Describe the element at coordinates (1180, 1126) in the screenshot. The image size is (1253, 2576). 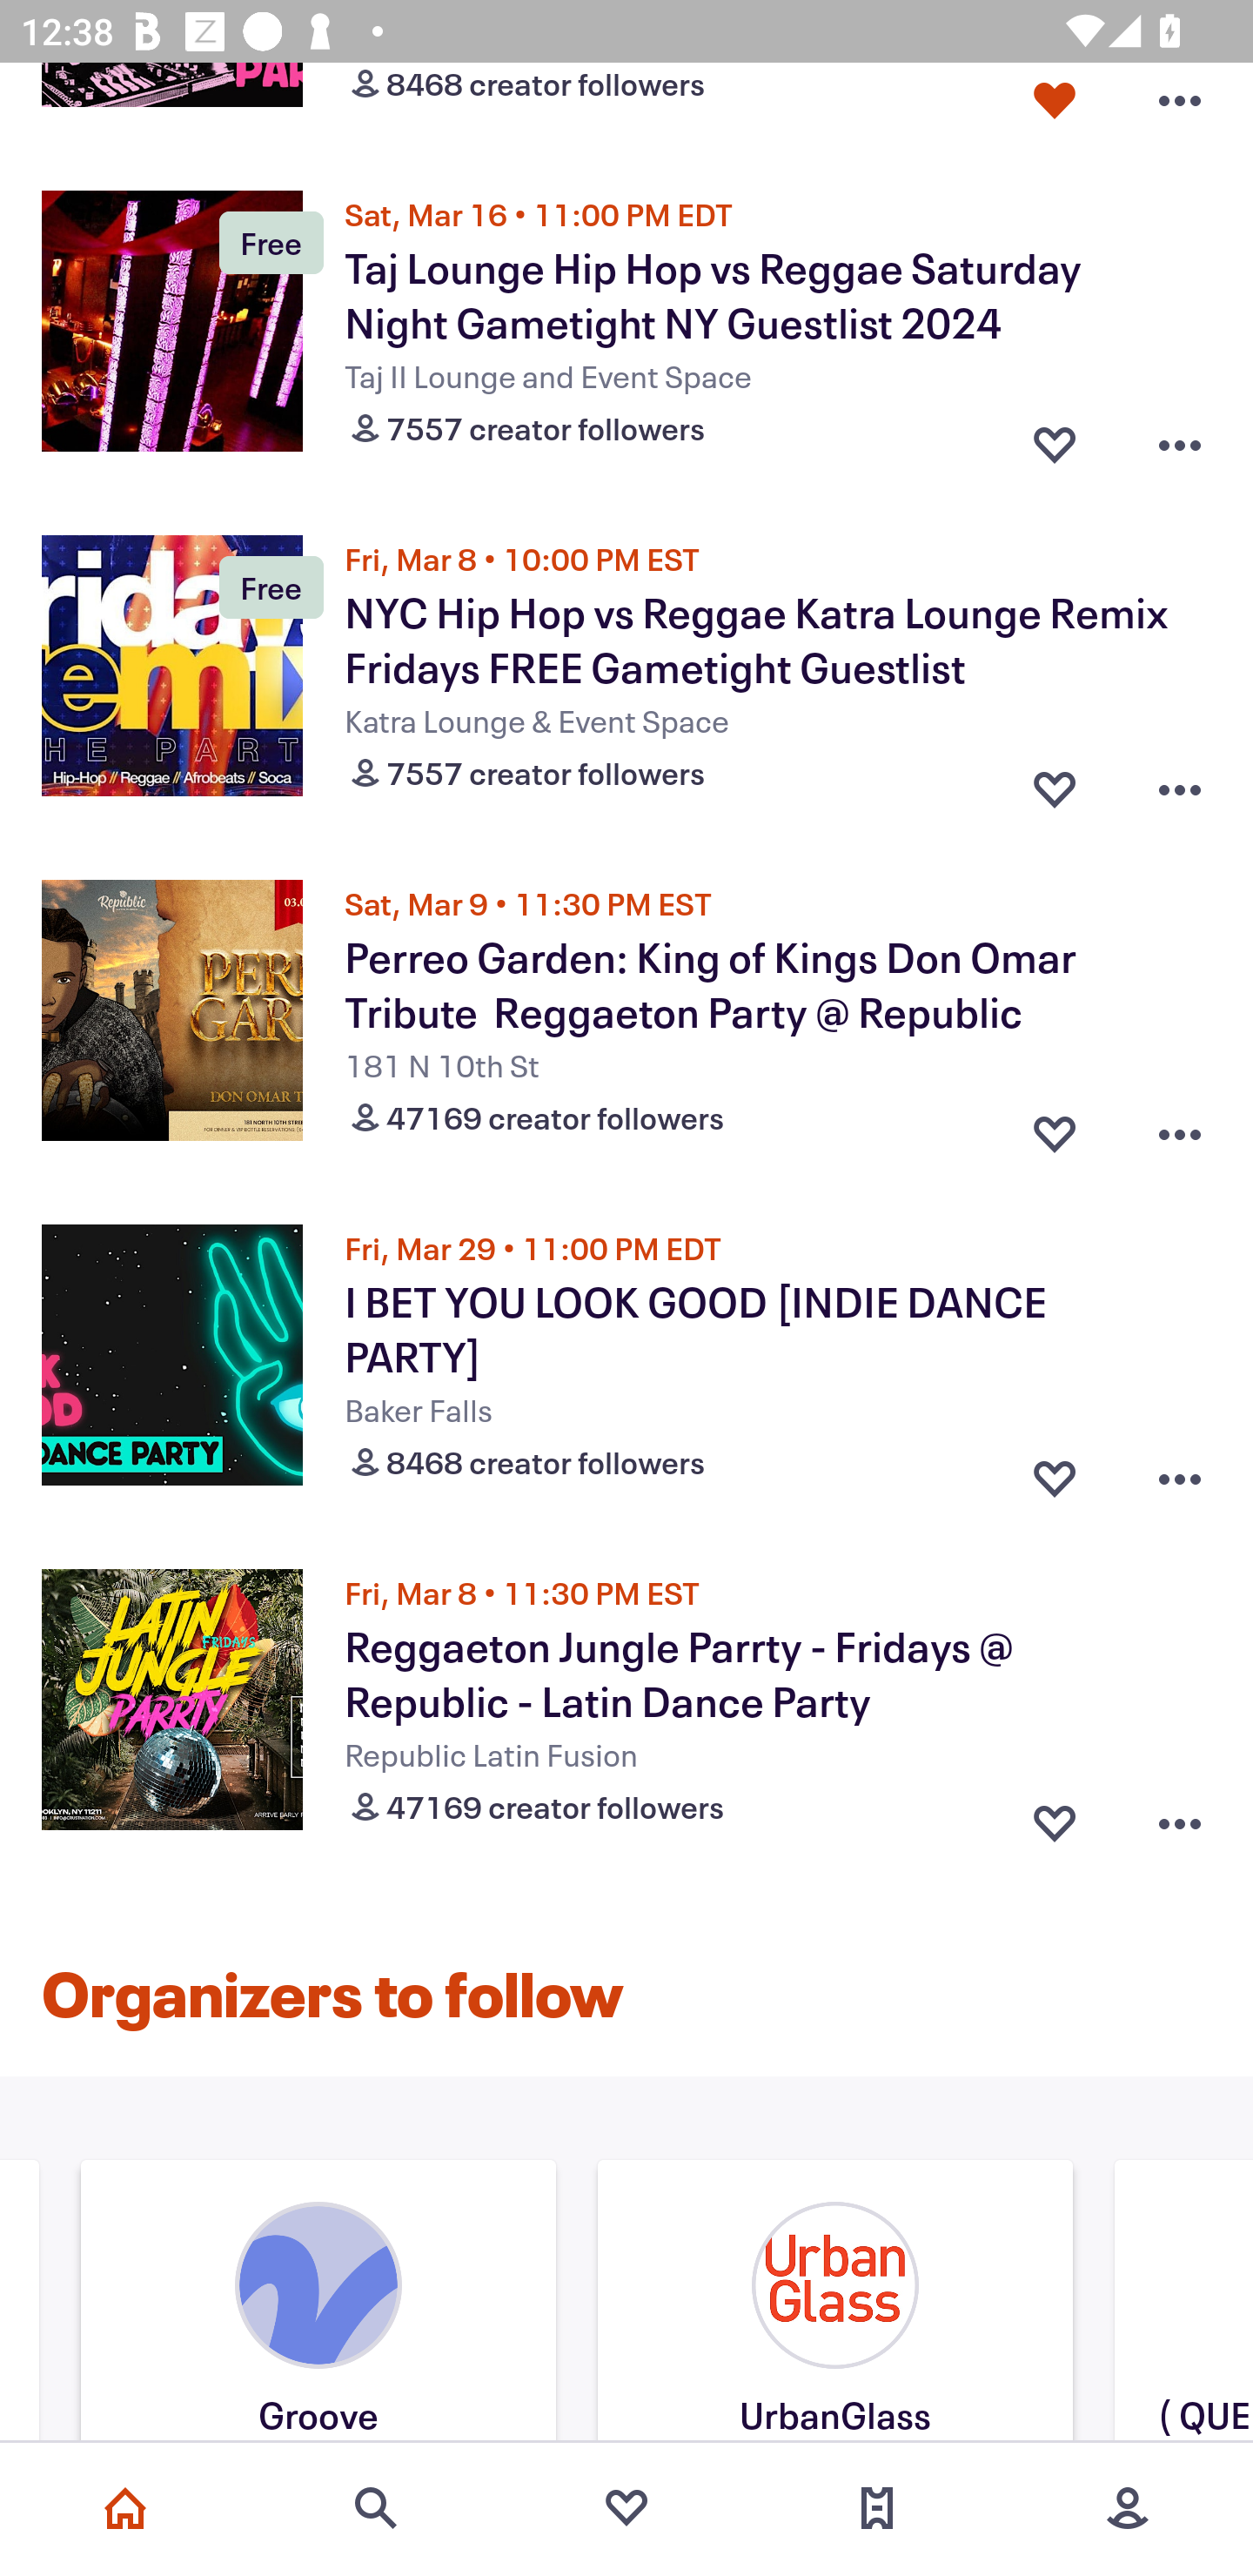
I see `Overflow menu button` at that location.